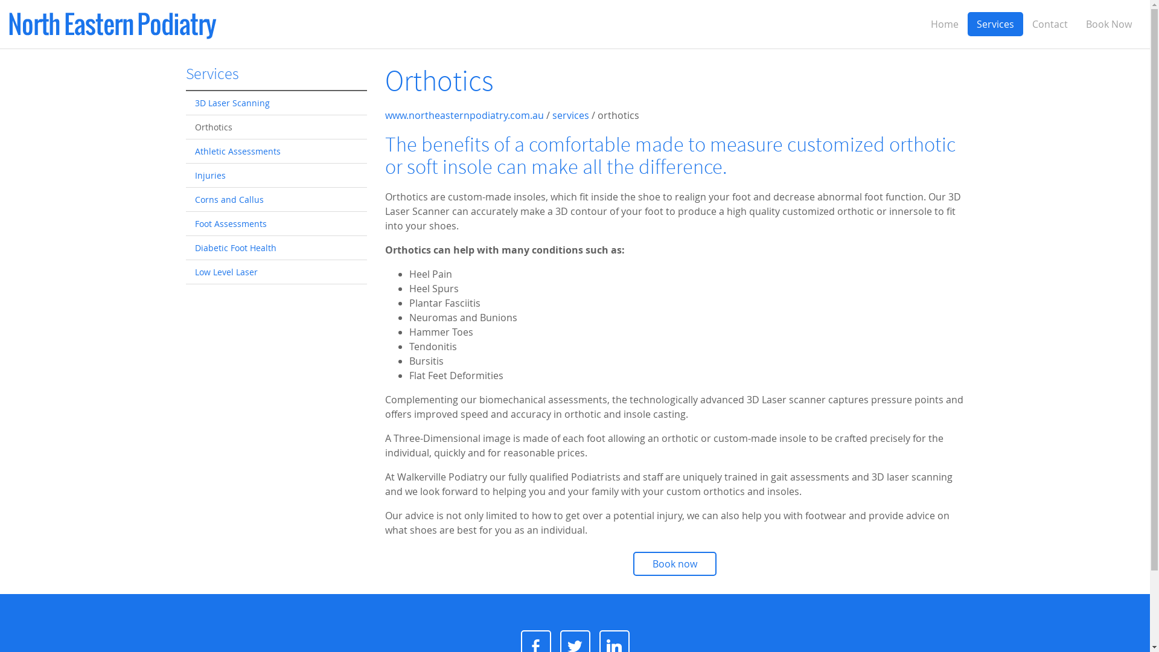  What do you see at coordinates (276, 200) in the screenshot?
I see `Corns and Callus` at bounding box center [276, 200].